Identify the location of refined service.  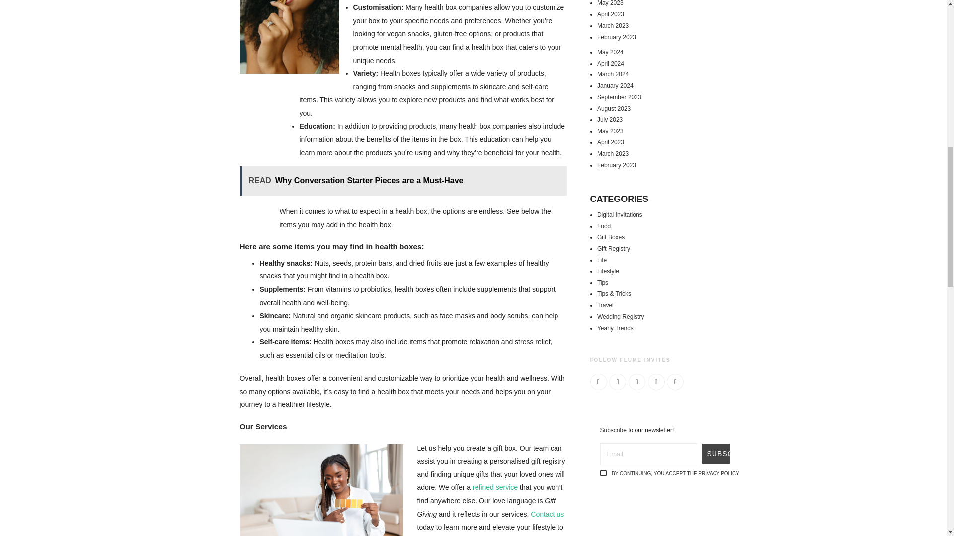
(495, 487).